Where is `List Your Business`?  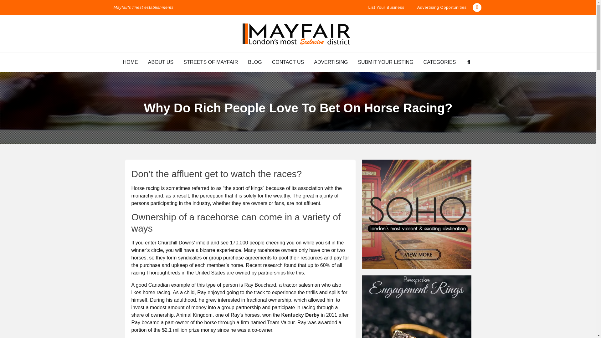
List Your Business is located at coordinates (386, 8).